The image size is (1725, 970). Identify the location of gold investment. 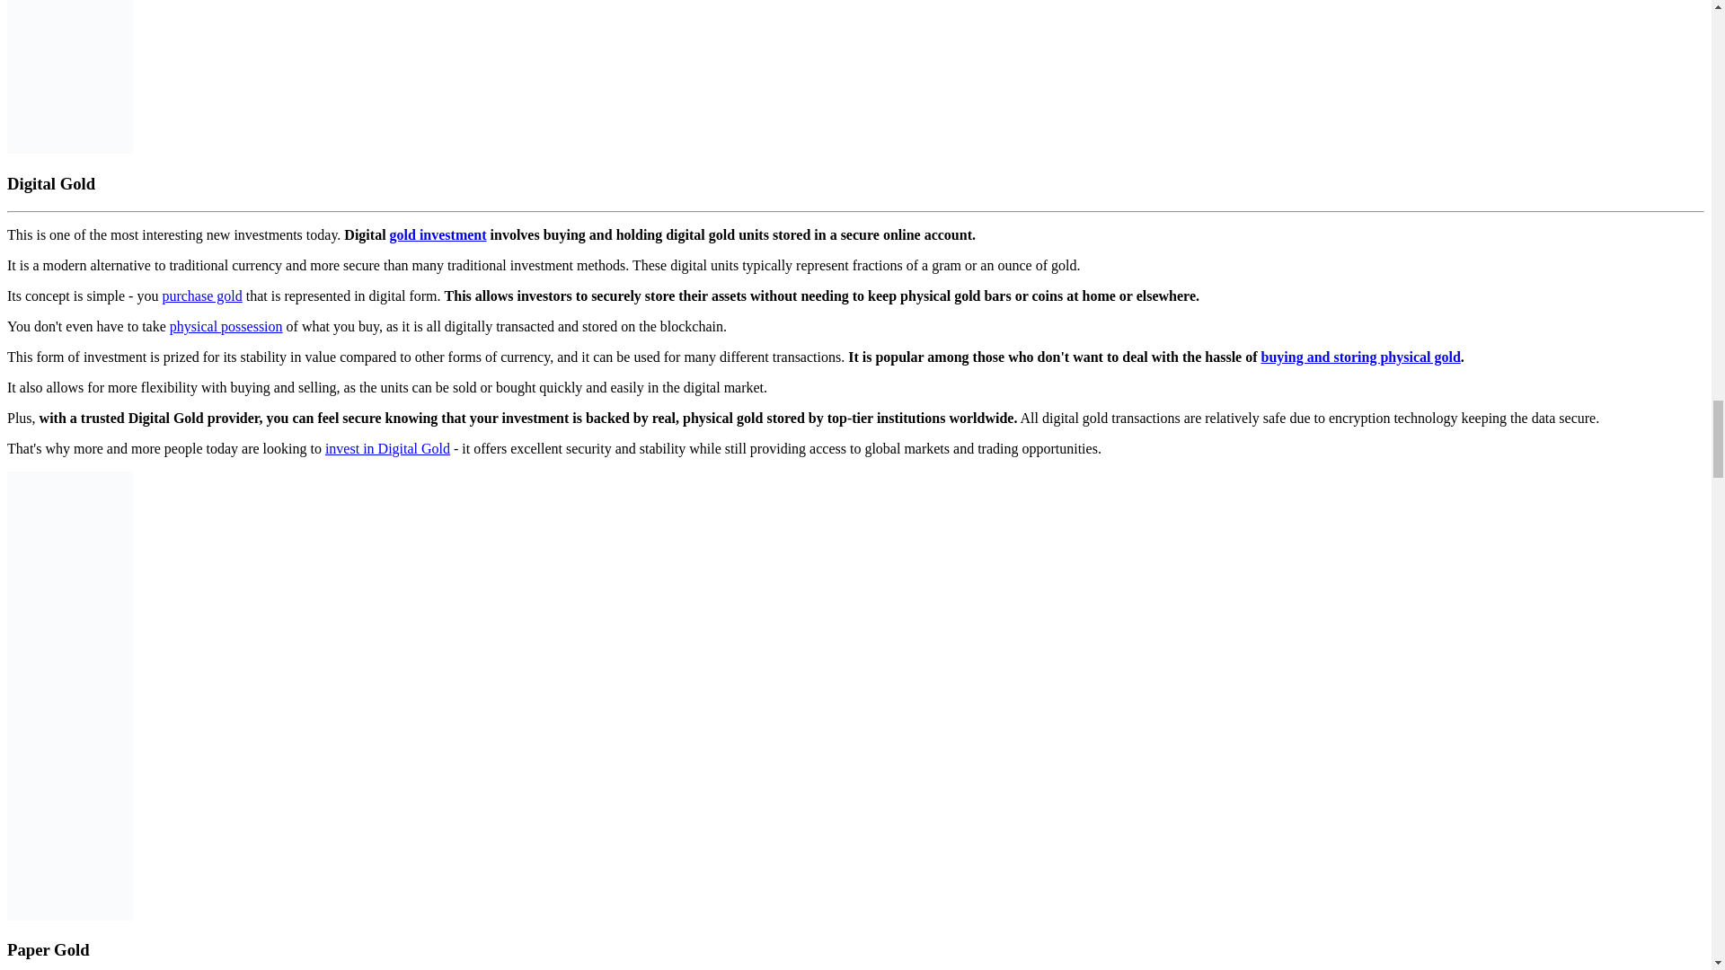
(438, 234).